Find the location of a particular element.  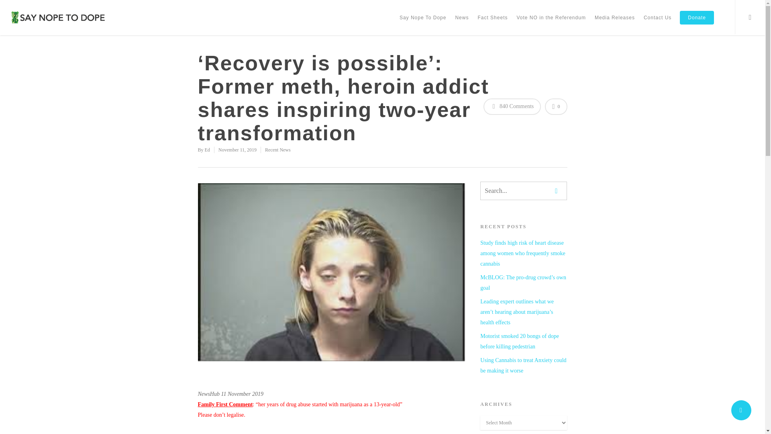

840 Comments is located at coordinates (512, 107).